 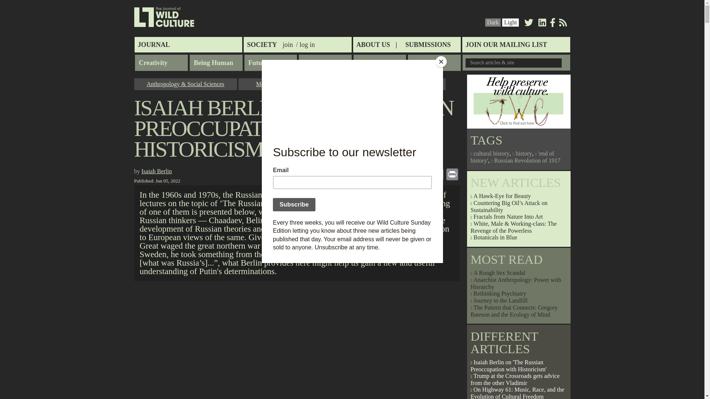 I want to click on Creativity, so click(x=161, y=63).